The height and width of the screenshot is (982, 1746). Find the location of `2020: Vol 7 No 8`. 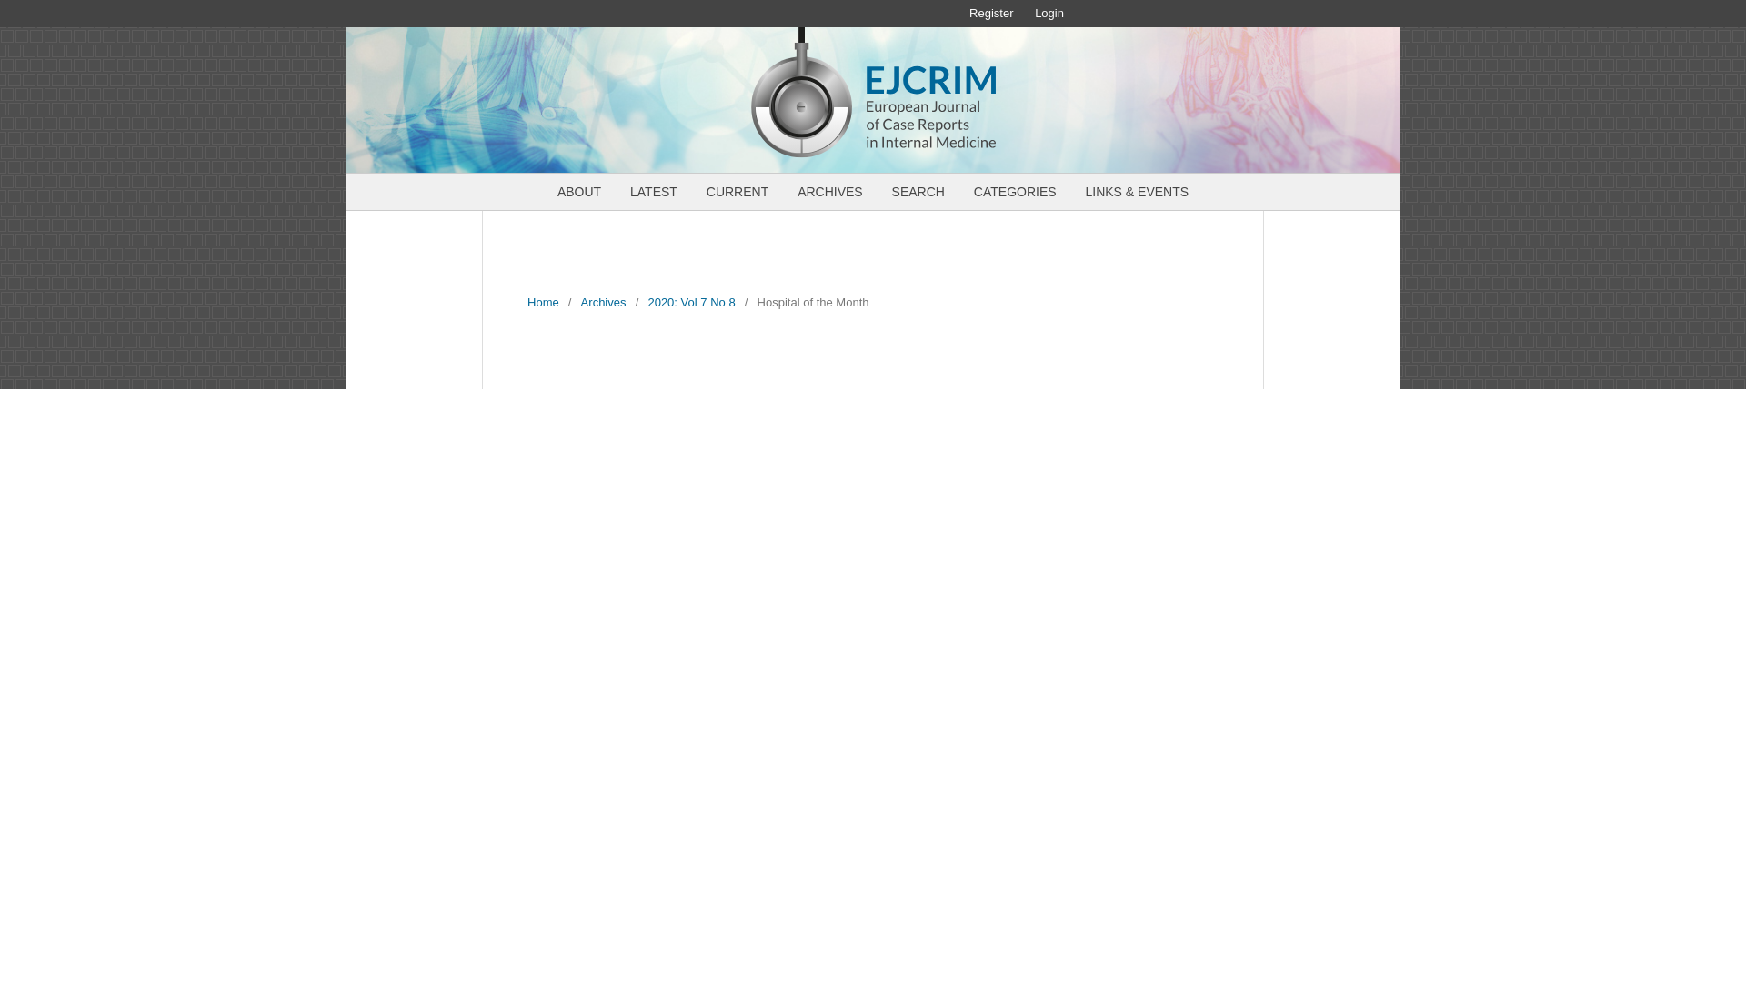

2020: Vol 7 No 8 is located at coordinates (691, 302).